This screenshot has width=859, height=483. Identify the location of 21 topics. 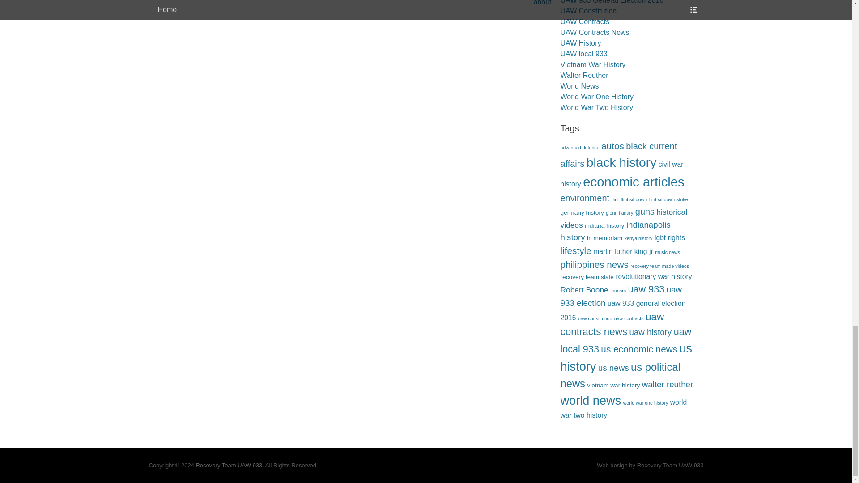
(621, 162).